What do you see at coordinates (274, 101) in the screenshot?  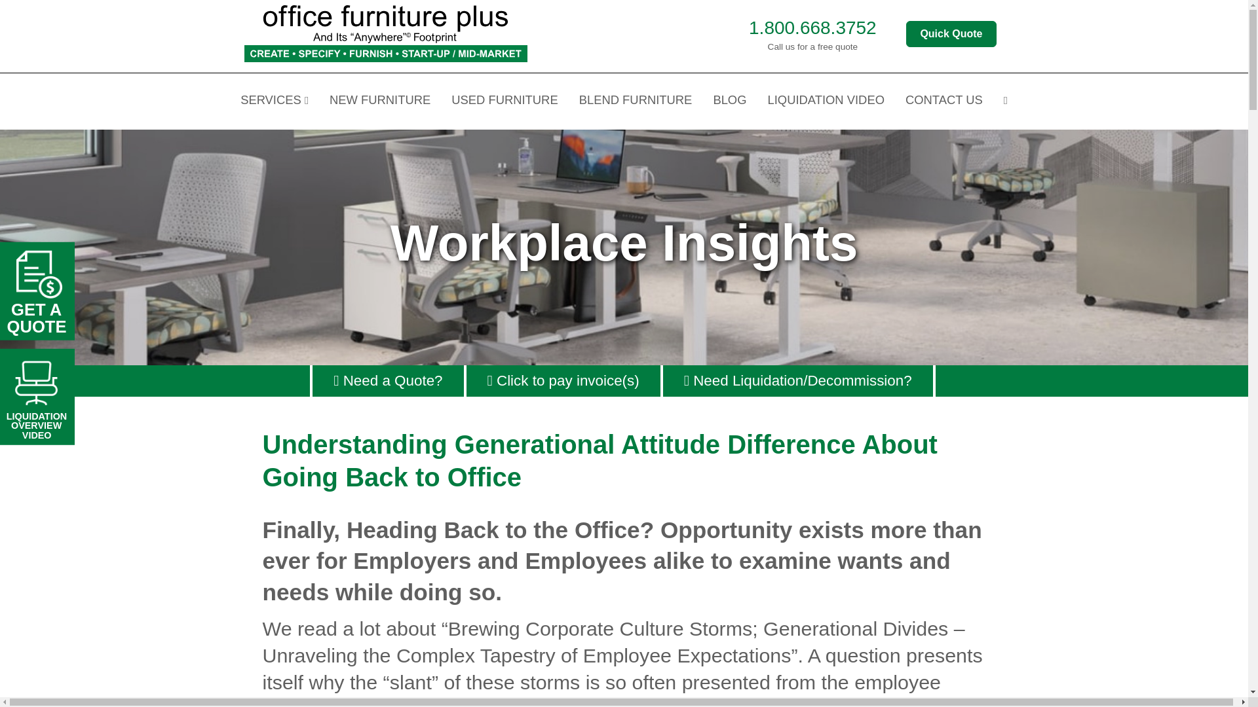 I see `SERVICES` at bounding box center [274, 101].